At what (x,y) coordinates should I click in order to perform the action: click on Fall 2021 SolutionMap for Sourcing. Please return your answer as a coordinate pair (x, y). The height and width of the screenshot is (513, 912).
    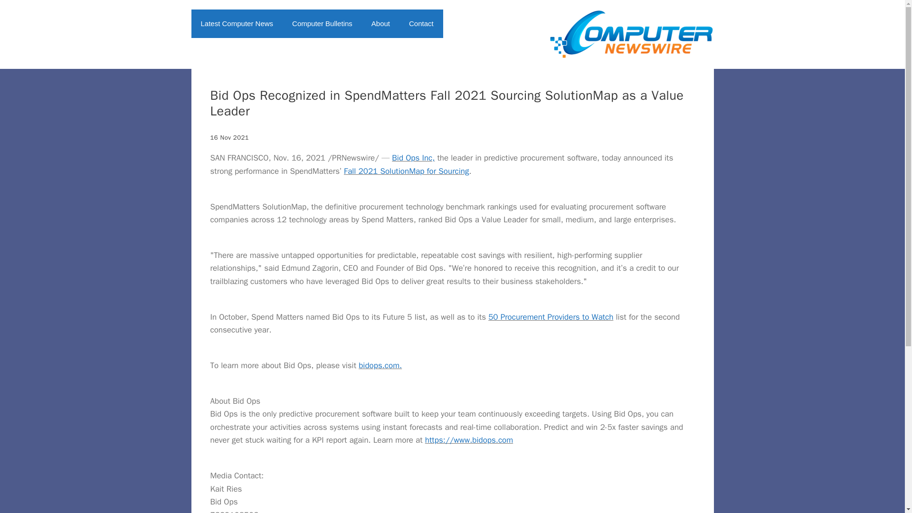
    Looking at the image, I should click on (406, 171).